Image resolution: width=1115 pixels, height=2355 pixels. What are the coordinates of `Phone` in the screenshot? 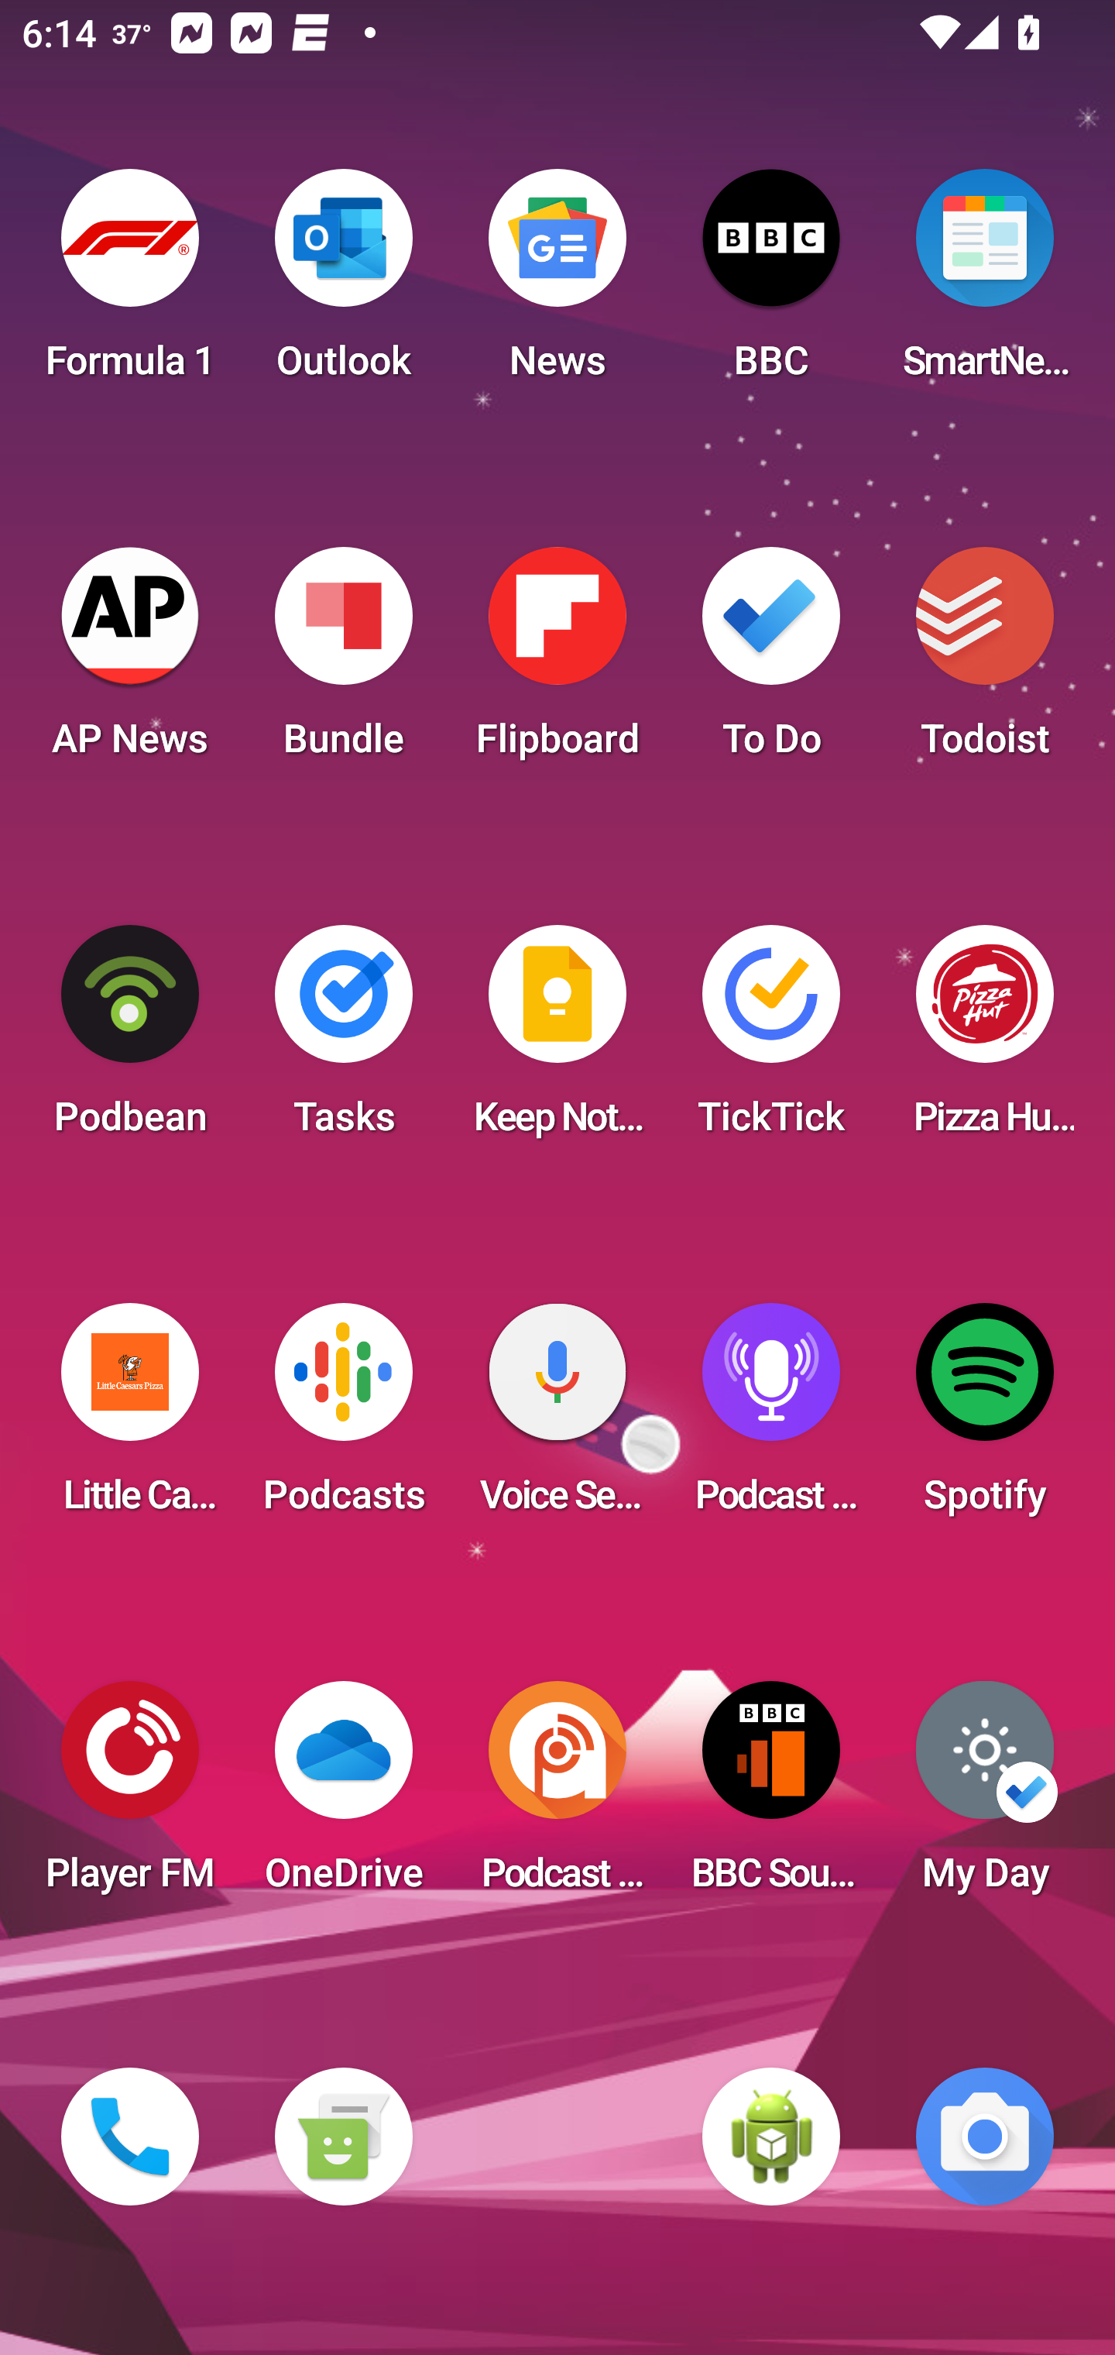 It's located at (130, 2137).